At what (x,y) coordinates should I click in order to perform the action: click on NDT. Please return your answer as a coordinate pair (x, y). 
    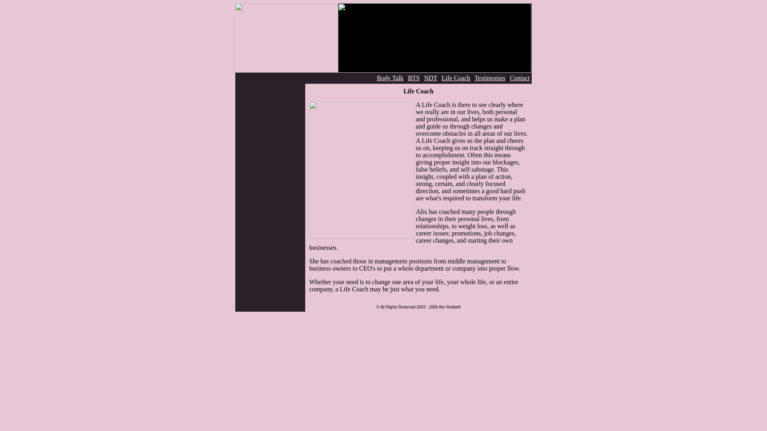
    Looking at the image, I should click on (431, 78).